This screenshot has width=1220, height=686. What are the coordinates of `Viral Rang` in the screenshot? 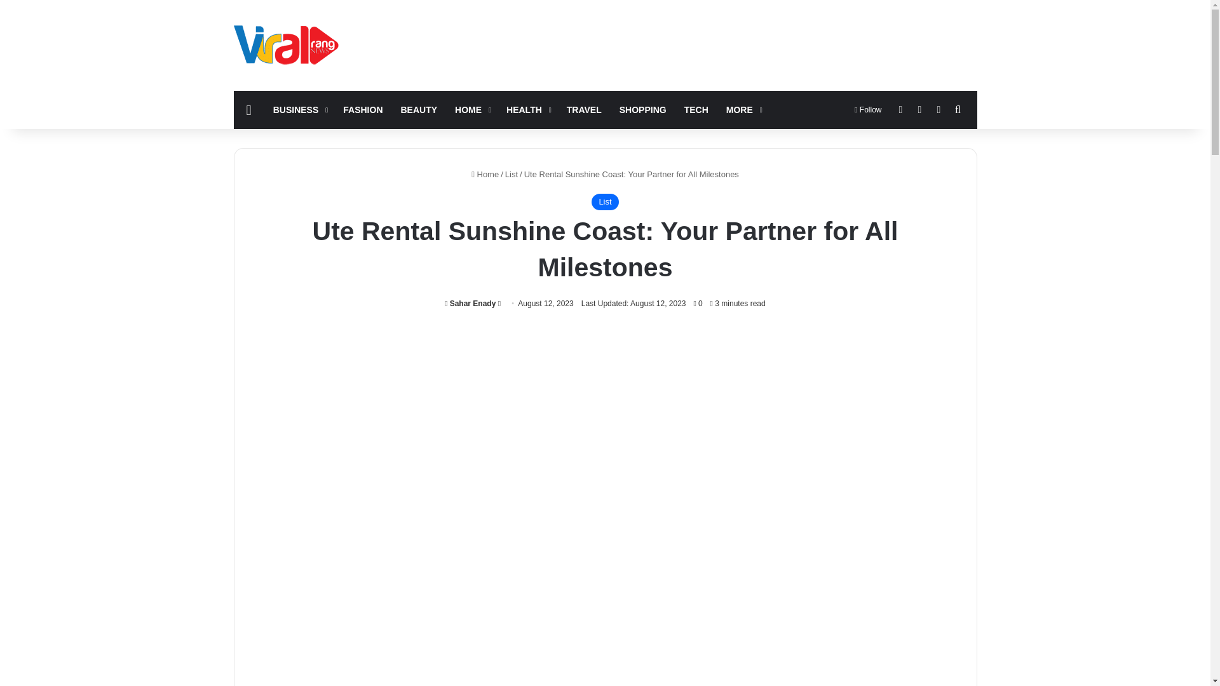 It's located at (288, 44).